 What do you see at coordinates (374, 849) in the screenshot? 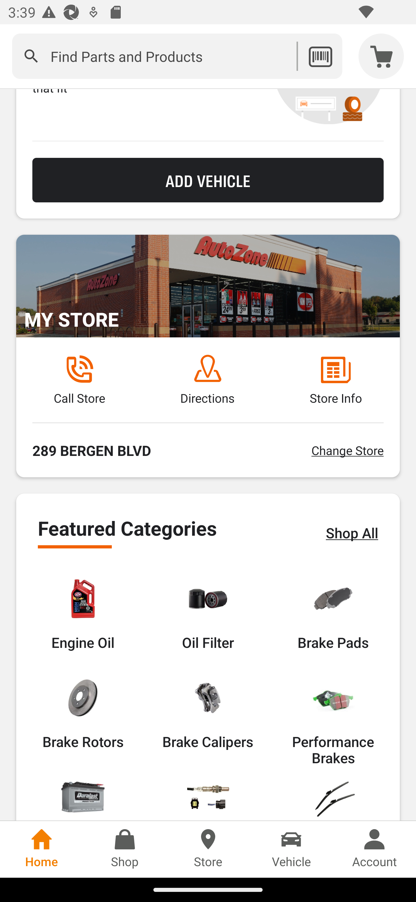
I see `Account` at bounding box center [374, 849].